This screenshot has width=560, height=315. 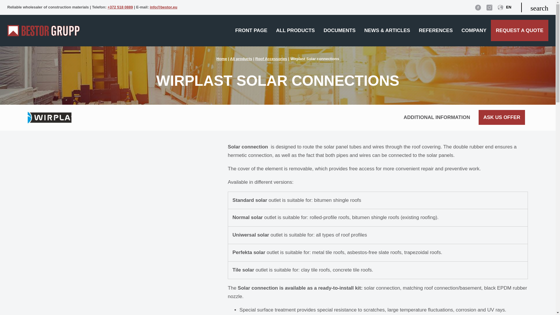 What do you see at coordinates (43, 34) in the screenshot?
I see `Bestor Grupp` at bounding box center [43, 34].